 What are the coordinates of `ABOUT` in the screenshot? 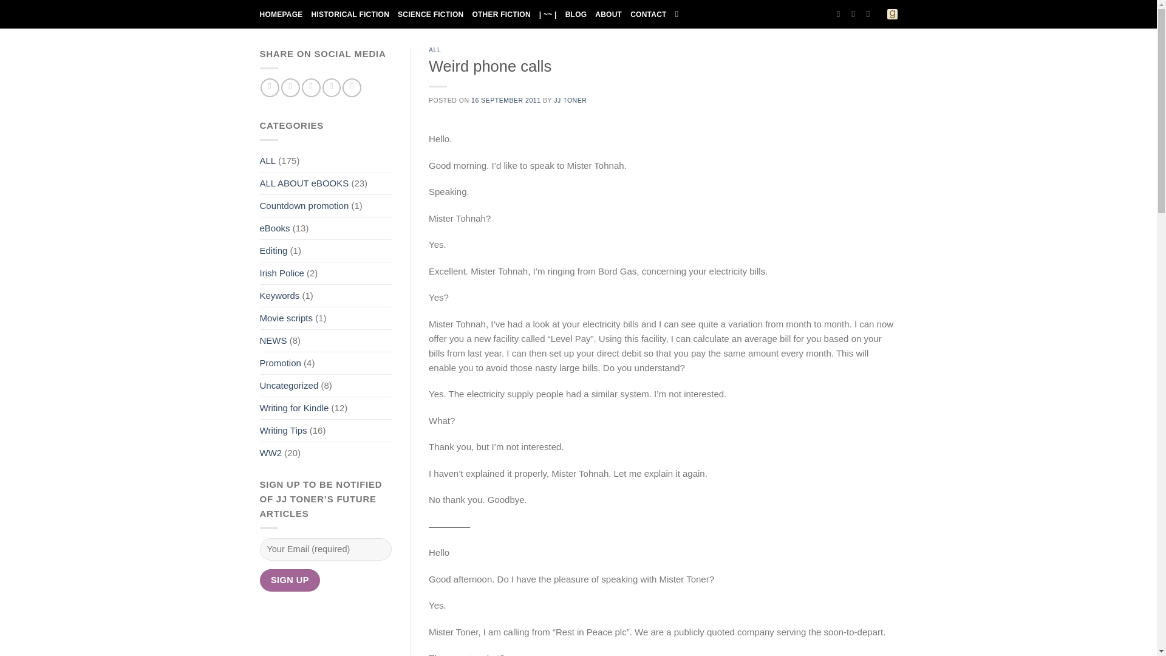 It's located at (608, 14).